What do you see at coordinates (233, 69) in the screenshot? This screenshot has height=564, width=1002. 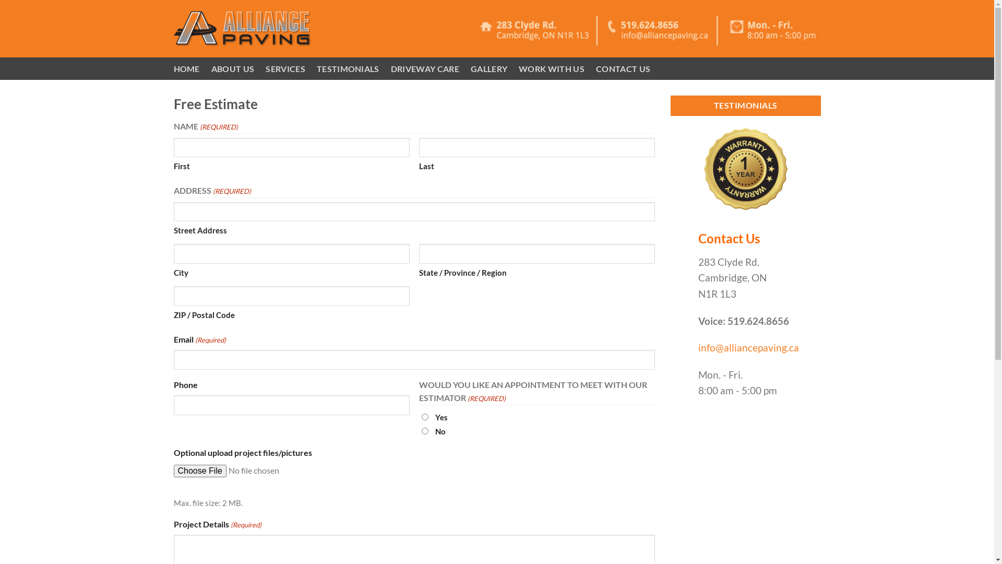 I see `ABOUT US` at bounding box center [233, 69].